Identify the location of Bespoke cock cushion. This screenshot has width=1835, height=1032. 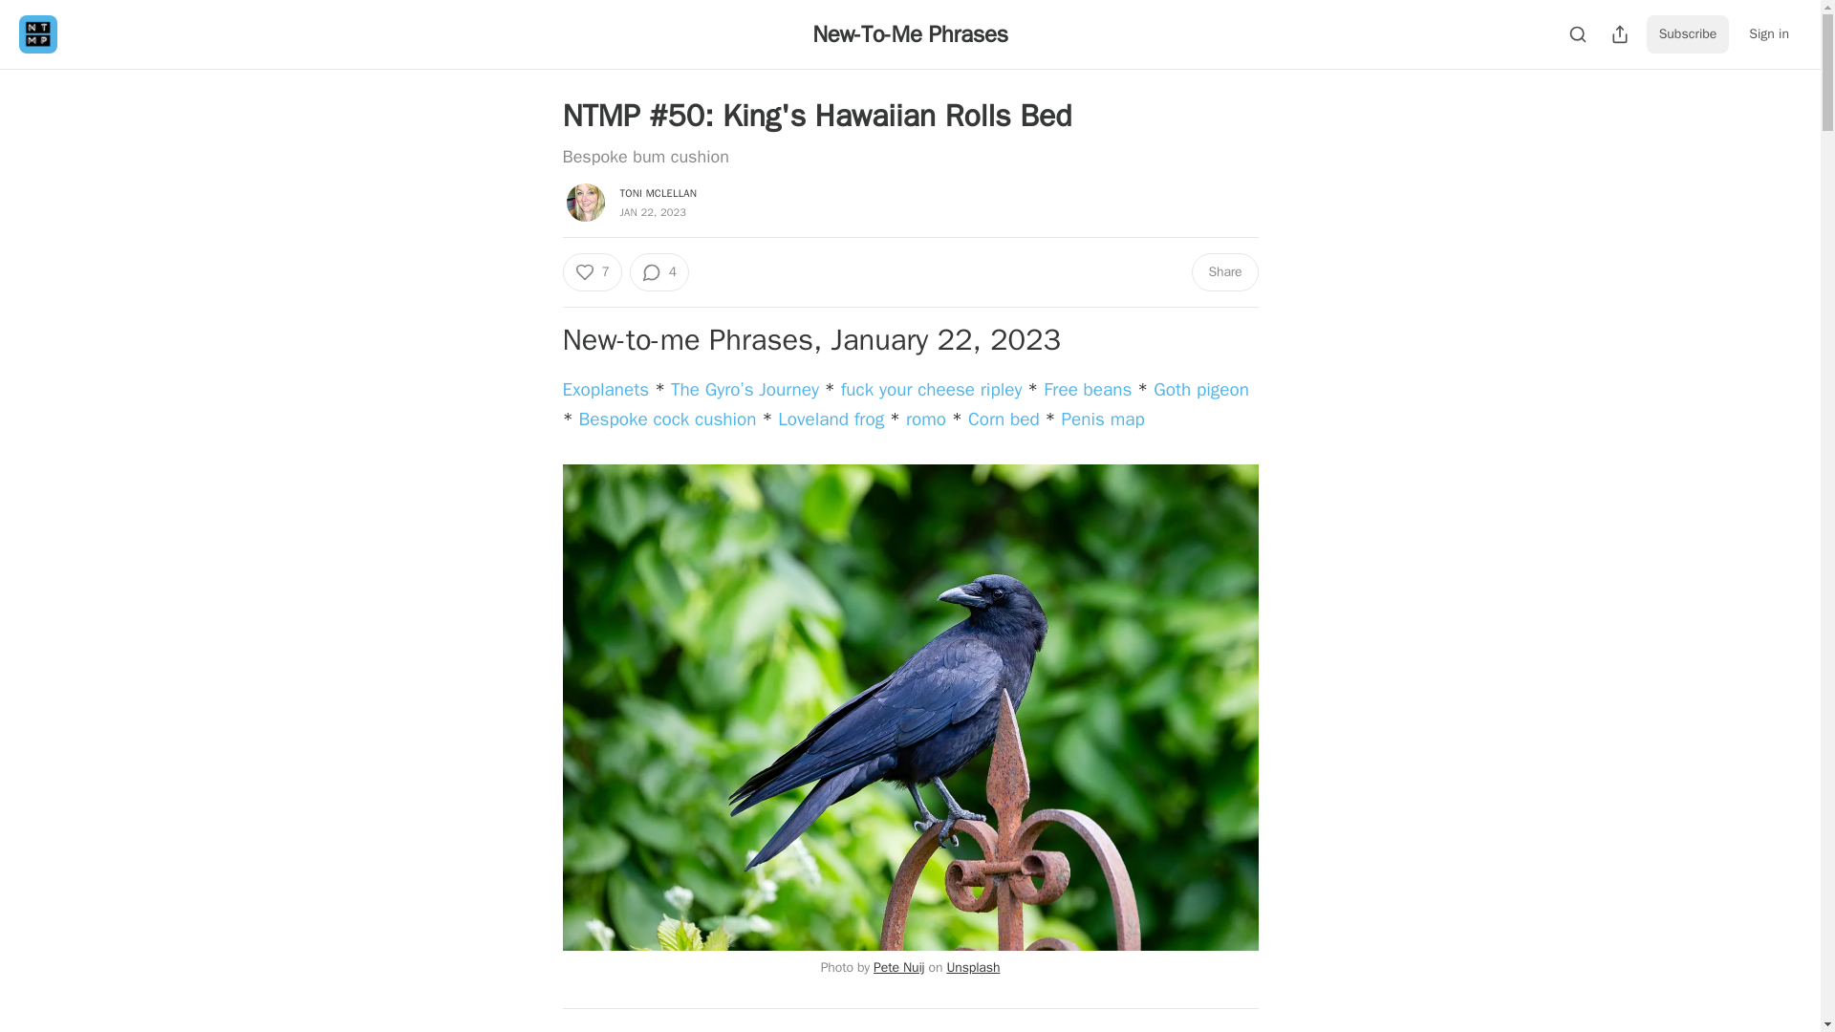
(667, 419).